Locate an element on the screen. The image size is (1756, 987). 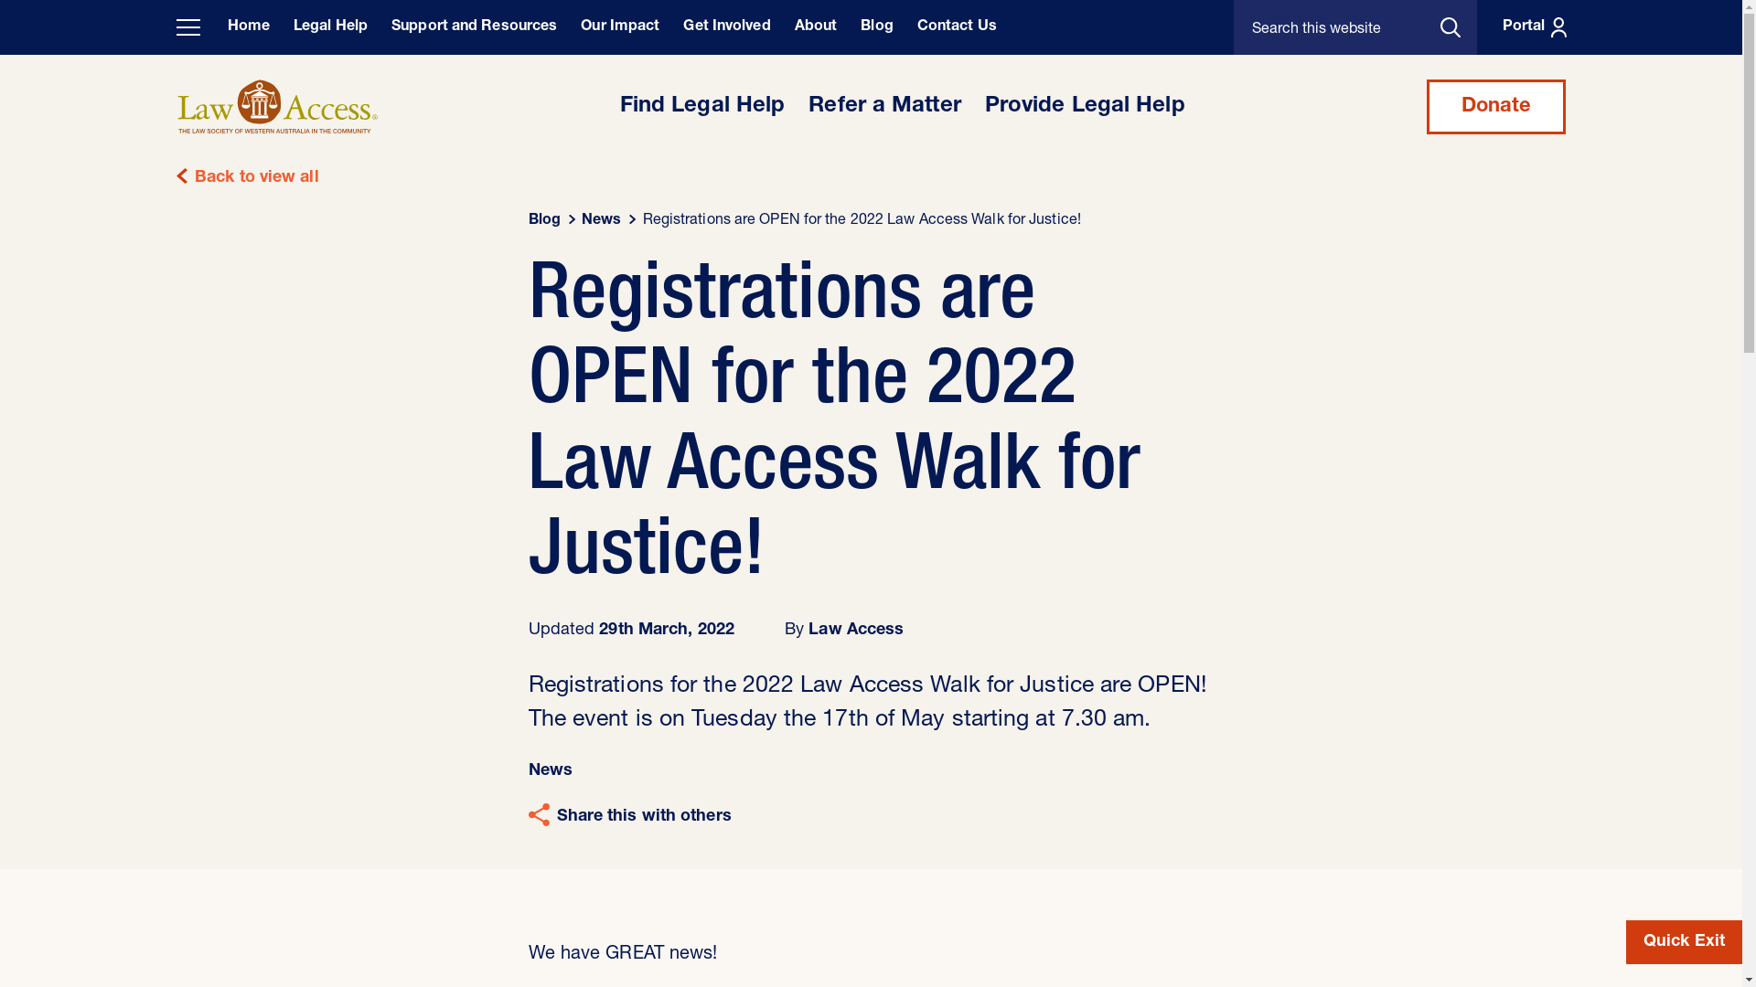
Provide Legal Help is located at coordinates (1085, 107).